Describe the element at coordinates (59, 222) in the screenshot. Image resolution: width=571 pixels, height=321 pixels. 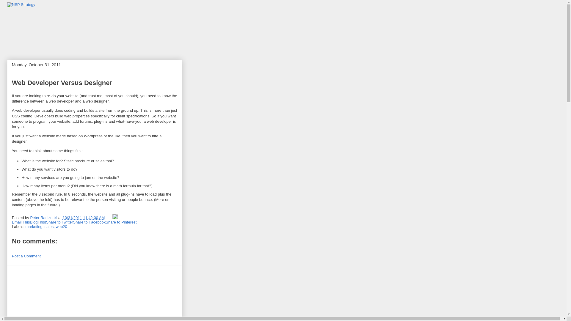
I see `Share to Twitter` at that location.